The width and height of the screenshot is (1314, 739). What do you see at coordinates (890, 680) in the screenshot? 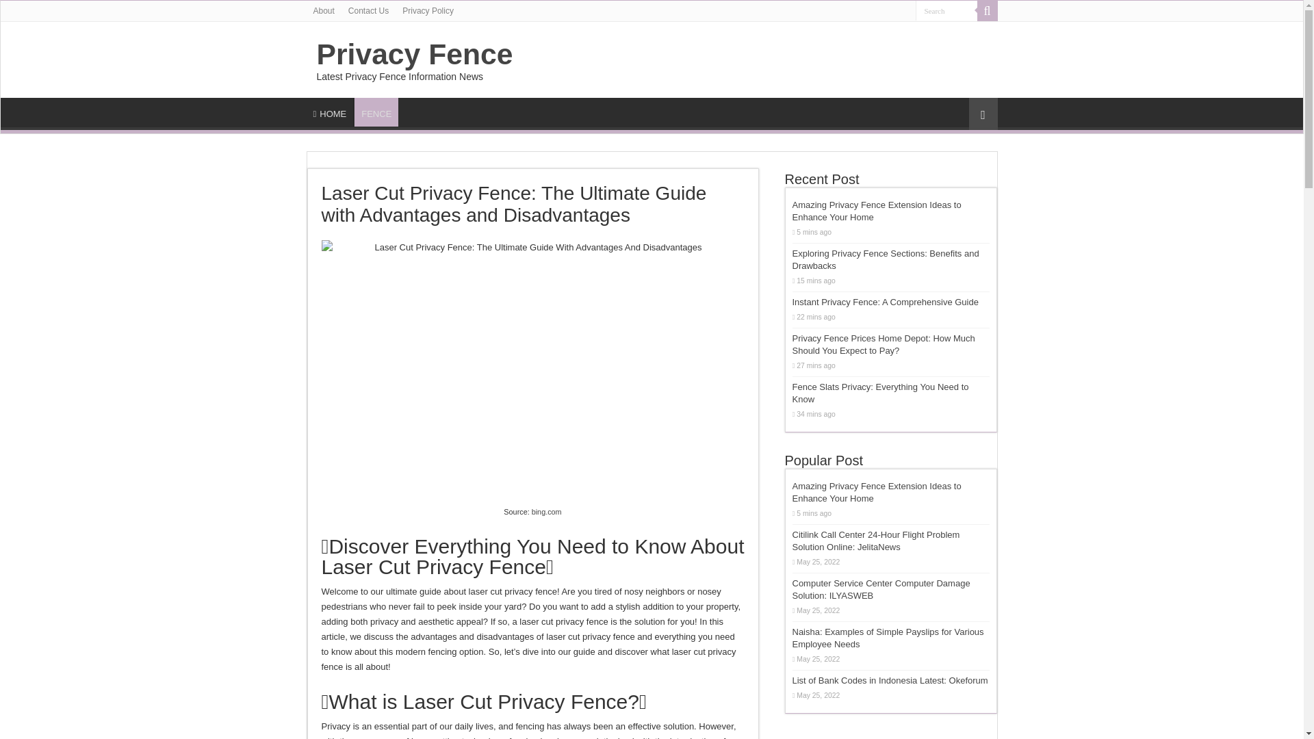
I see `List of Bank Codes in Indonesia Latest: Okeforum` at bounding box center [890, 680].